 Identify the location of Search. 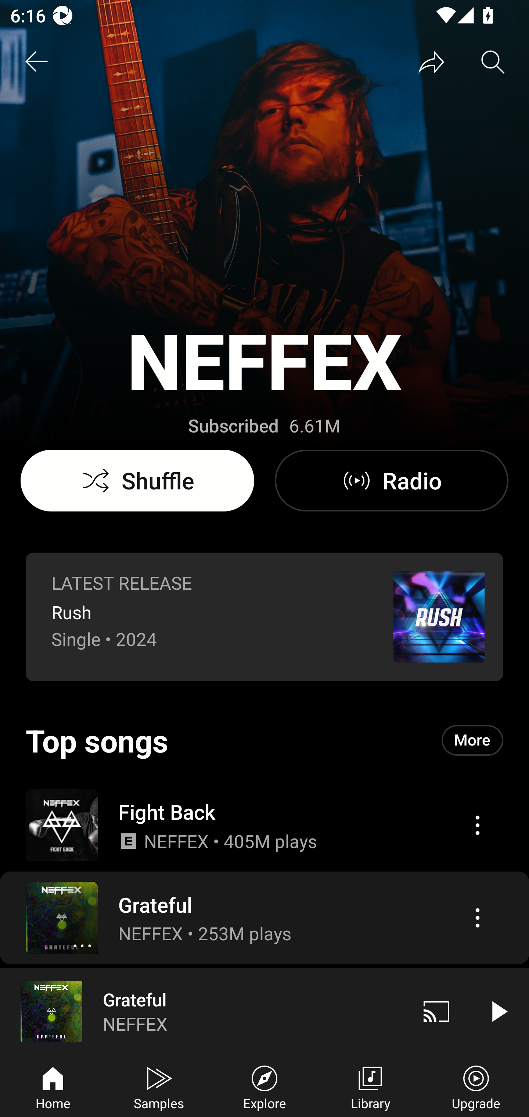
(493, 62).